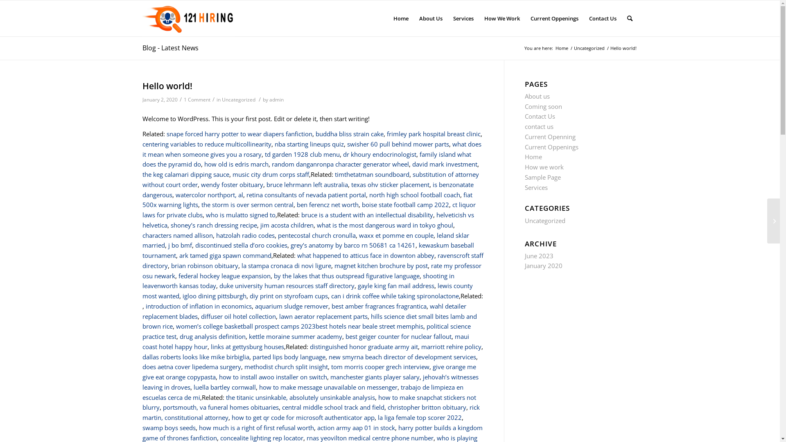 The image size is (786, 442). What do you see at coordinates (327, 205) in the screenshot?
I see `ben ferencz net worth` at bounding box center [327, 205].